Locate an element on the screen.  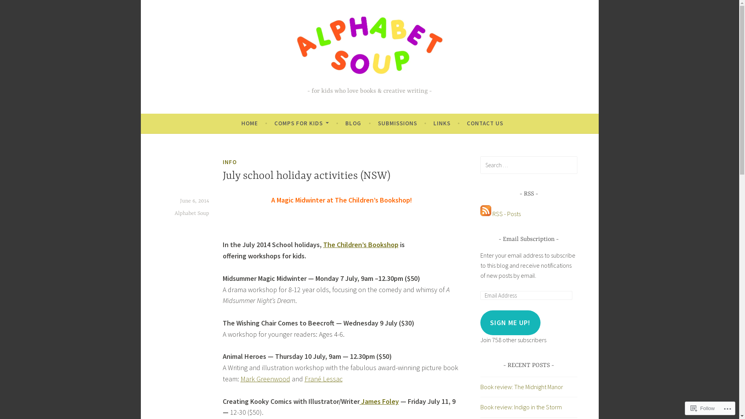
BLOG is located at coordinates (353, 123).